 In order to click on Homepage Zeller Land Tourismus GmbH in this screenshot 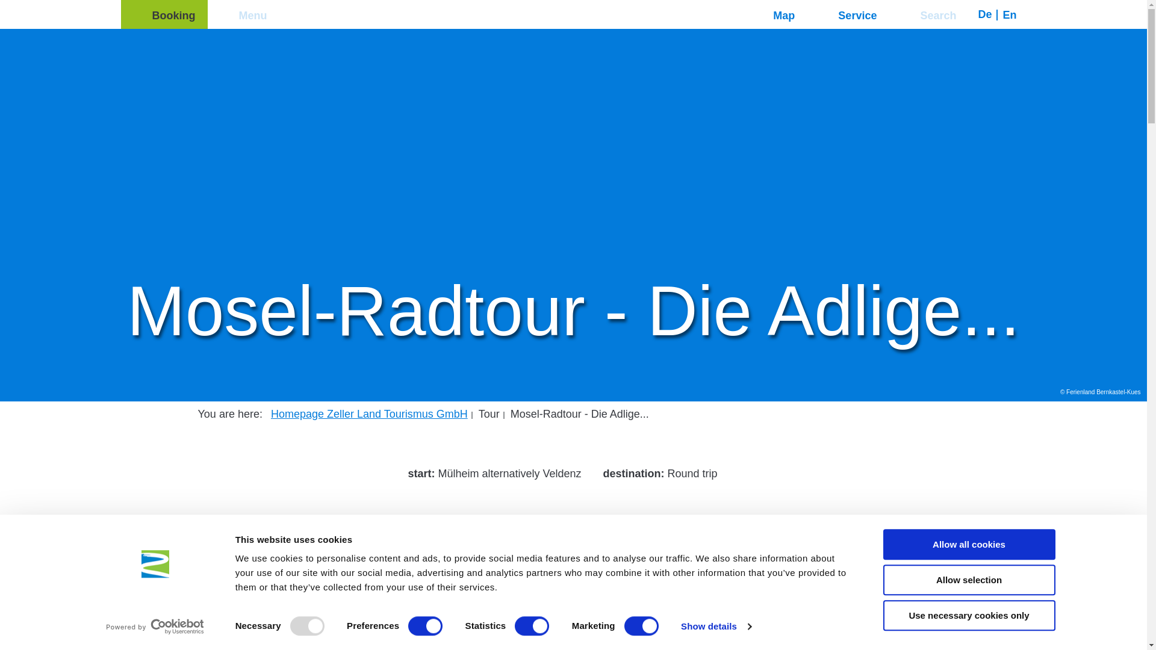, I will do `click(369, 414)`.